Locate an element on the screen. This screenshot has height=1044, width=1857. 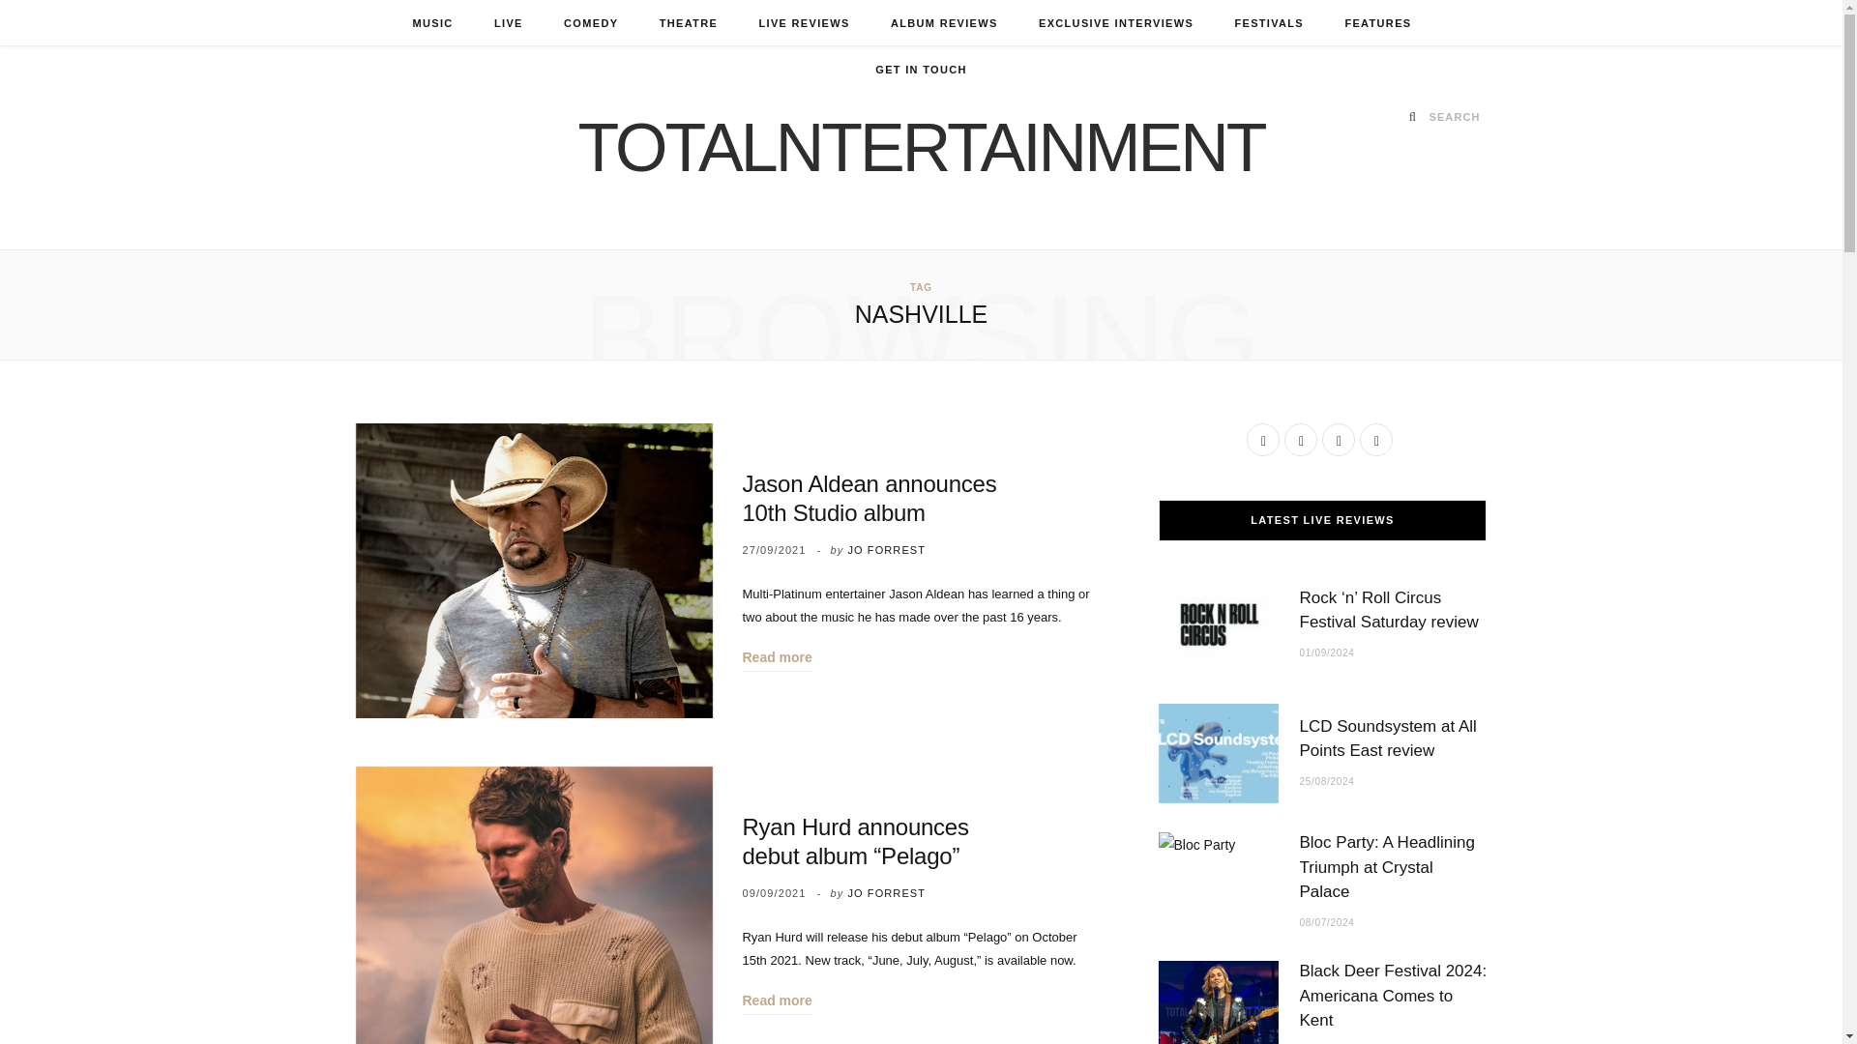
LIVE is located at coordinates (509, 23).